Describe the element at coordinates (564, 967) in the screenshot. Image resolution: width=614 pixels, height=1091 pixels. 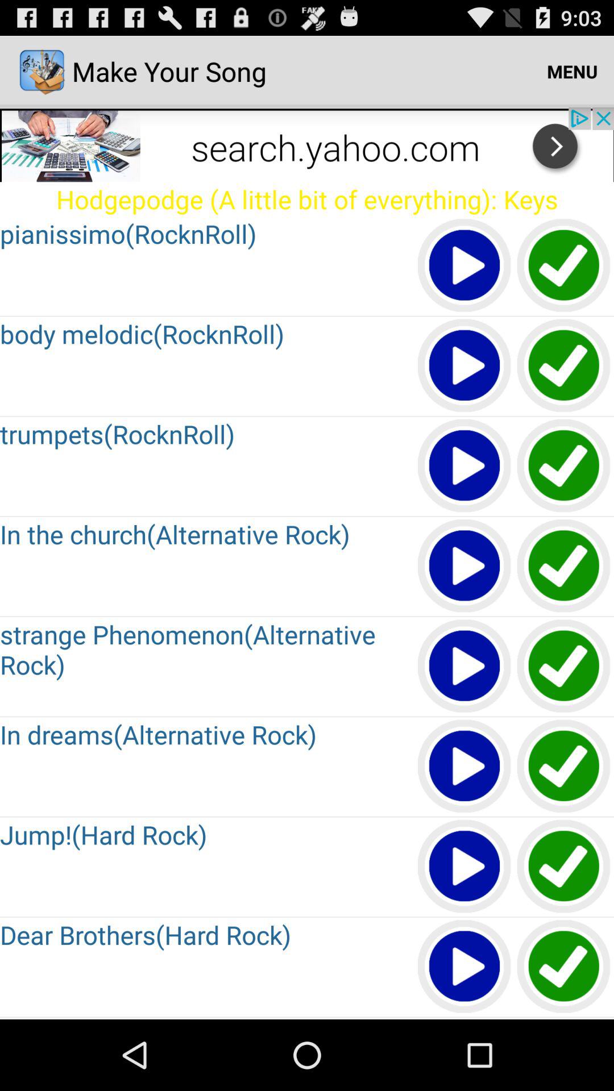
I see `tik option` at that location.